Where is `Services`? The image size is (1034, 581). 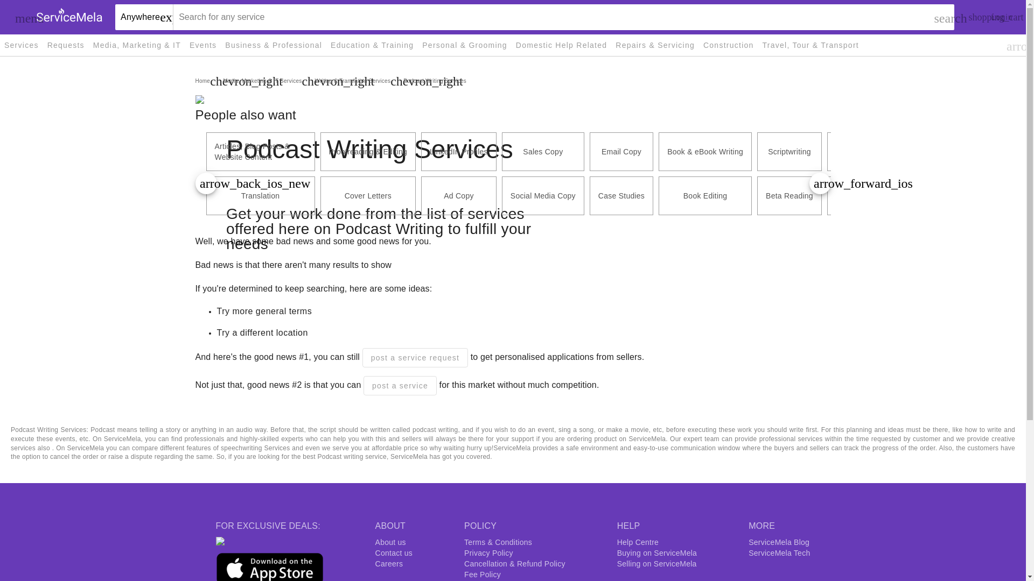 Services is located at coordinates (22, 44).